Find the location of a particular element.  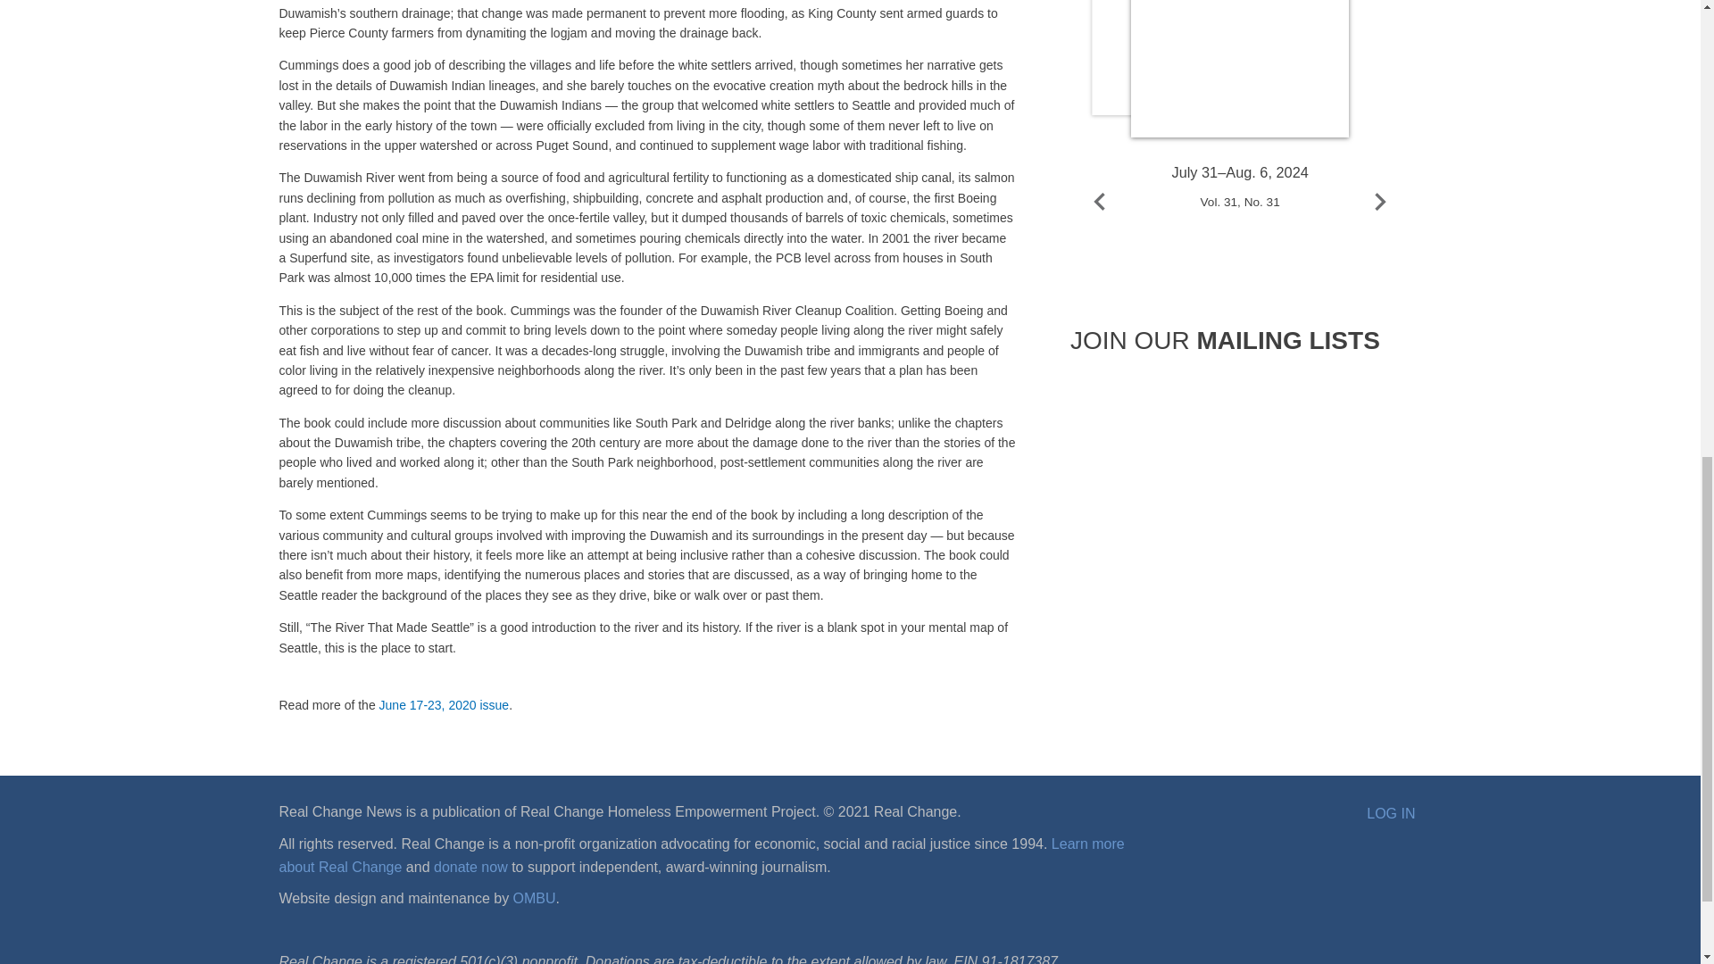

Next issue is located at coordinates (1380, 202).